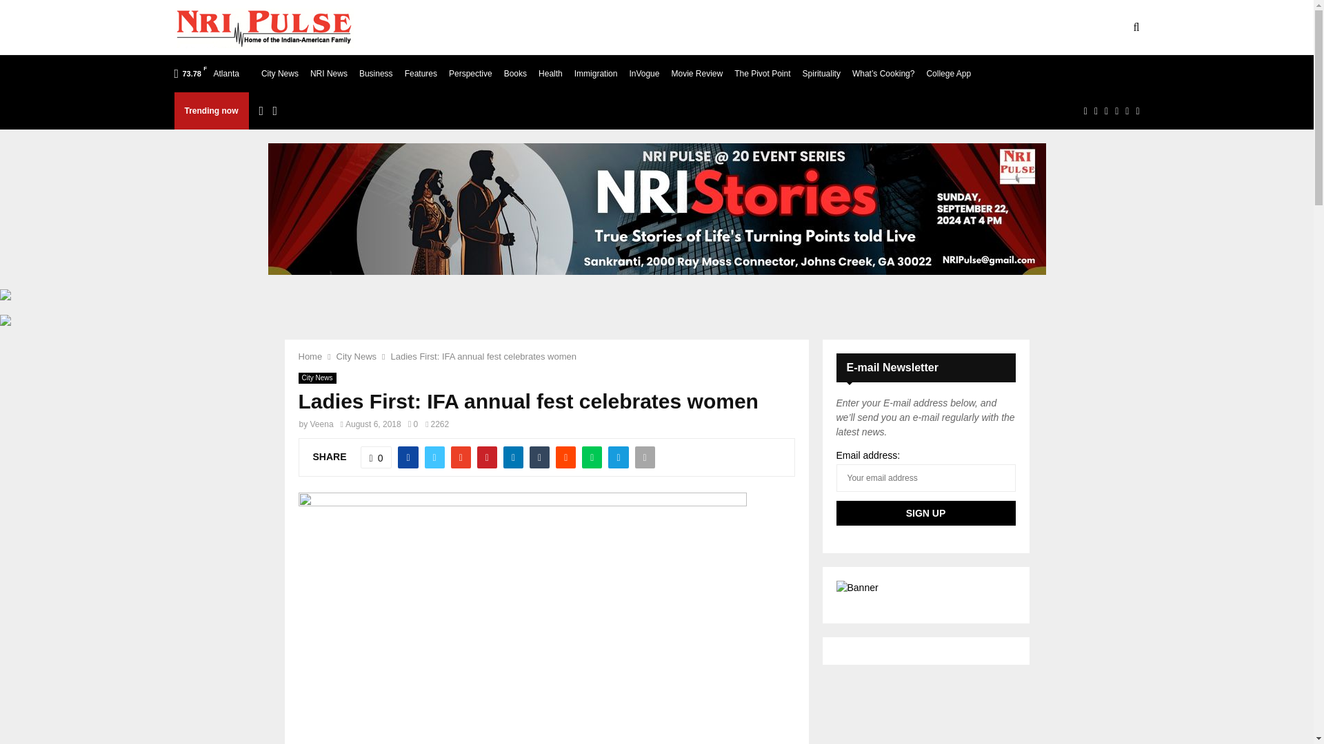  Describe the element at coordinates (470, 73) in the screenshot. I see `Perspective` at that location.